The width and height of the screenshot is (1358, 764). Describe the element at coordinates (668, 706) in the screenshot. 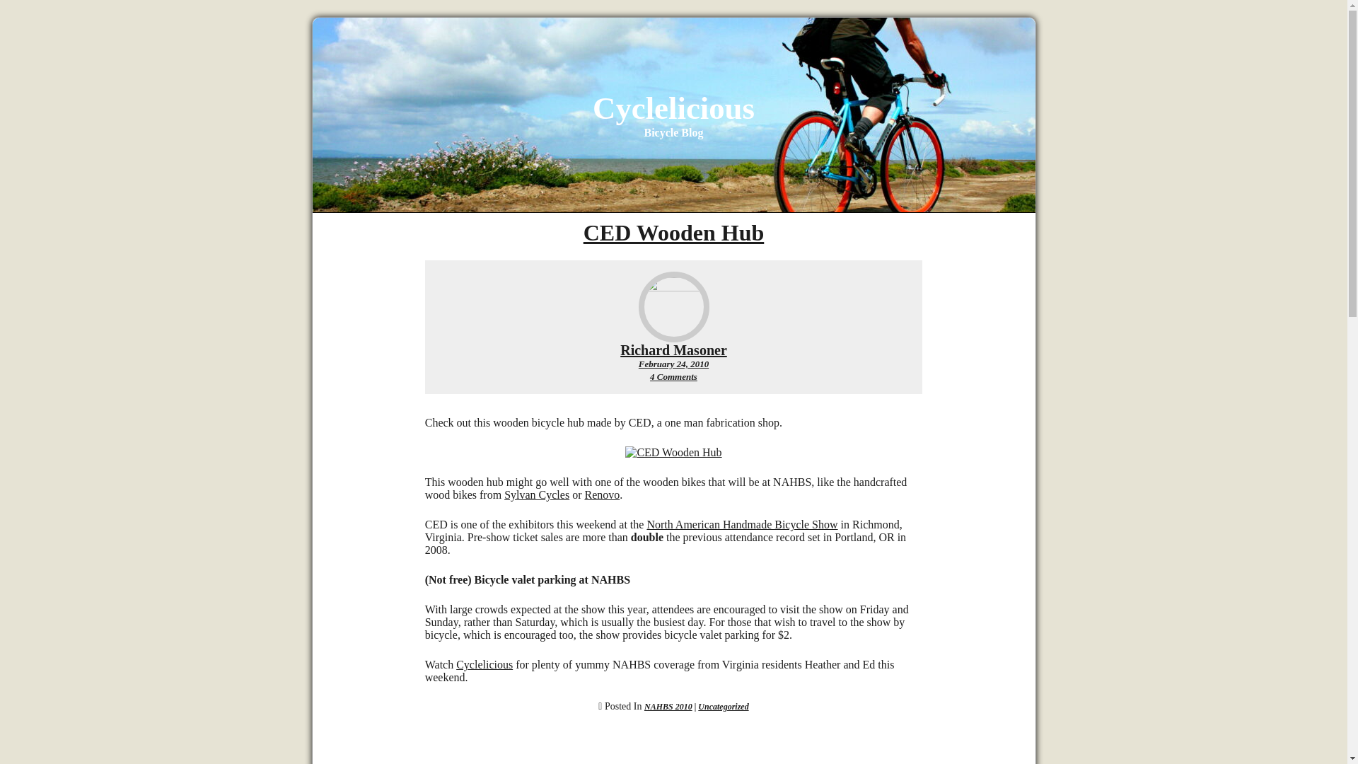

I see `Sylvan Cycles` at that location.